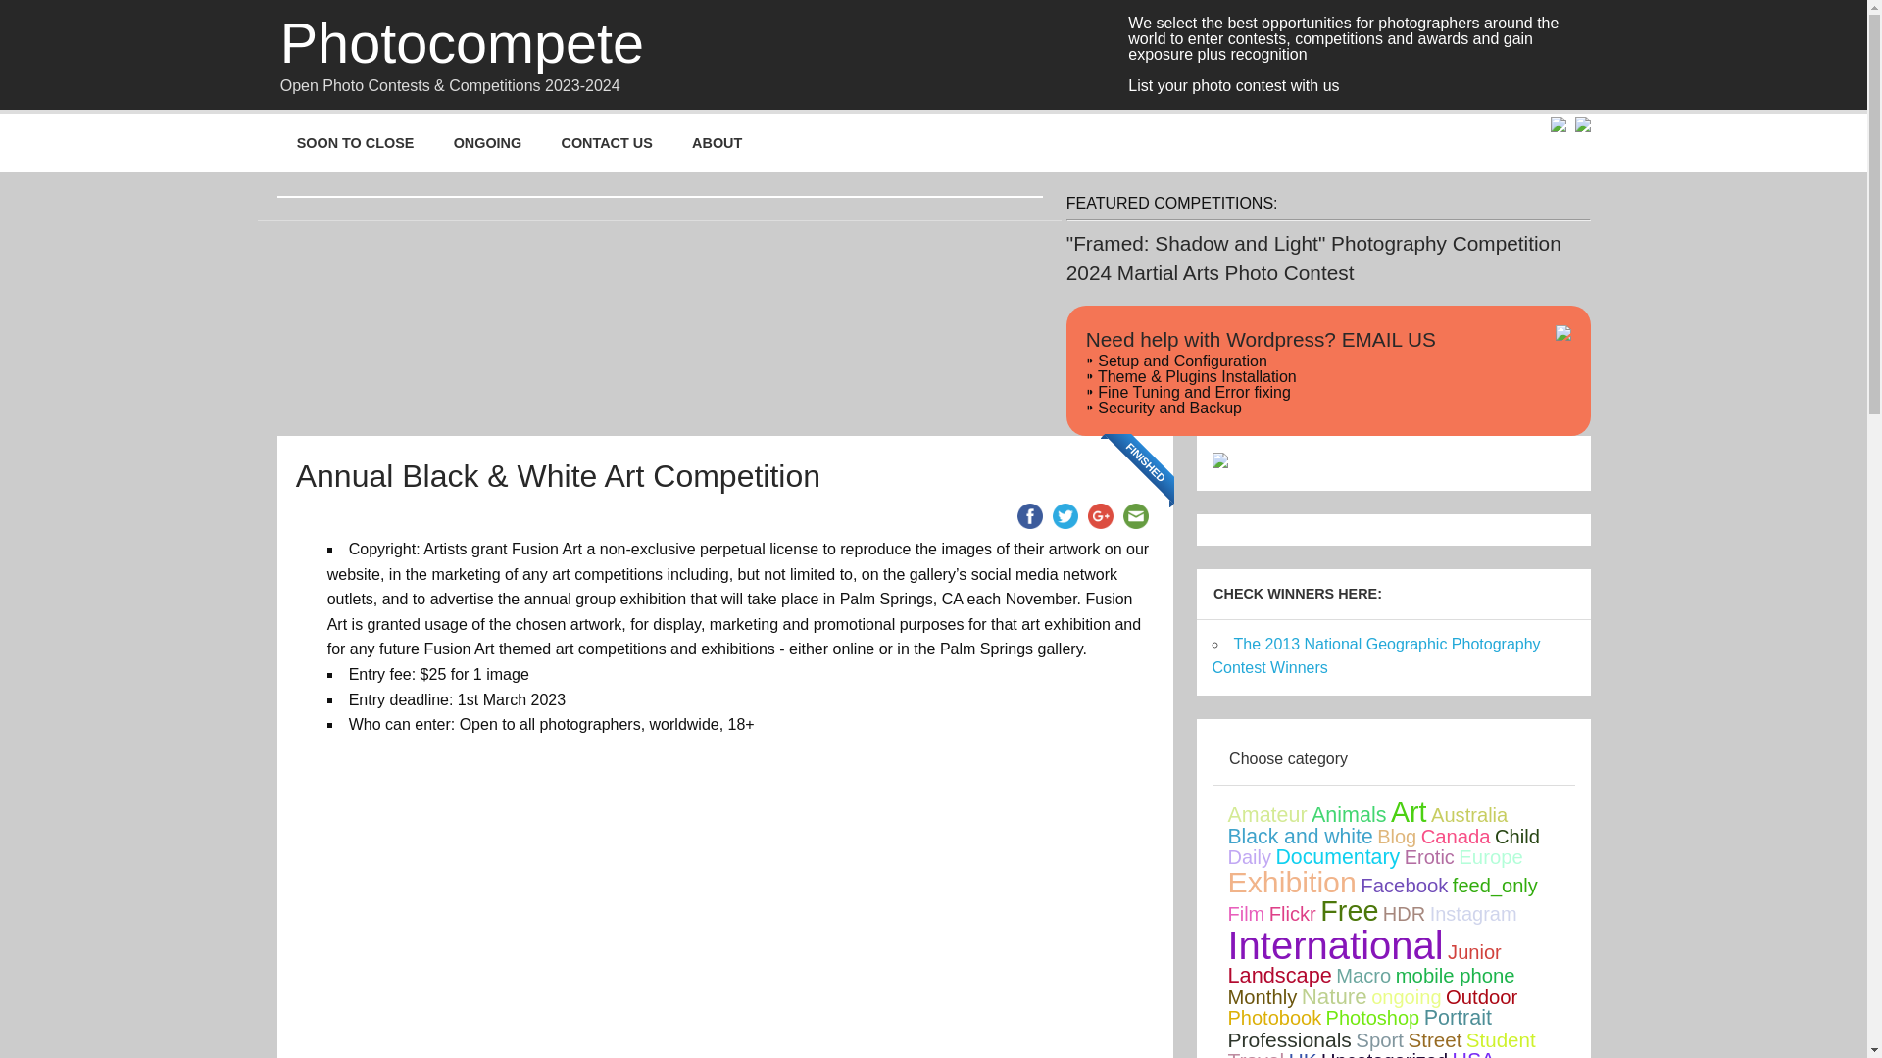  Describe the element at coordinates (462, 44) in the screenshot. I see `Photocompete` at that location.